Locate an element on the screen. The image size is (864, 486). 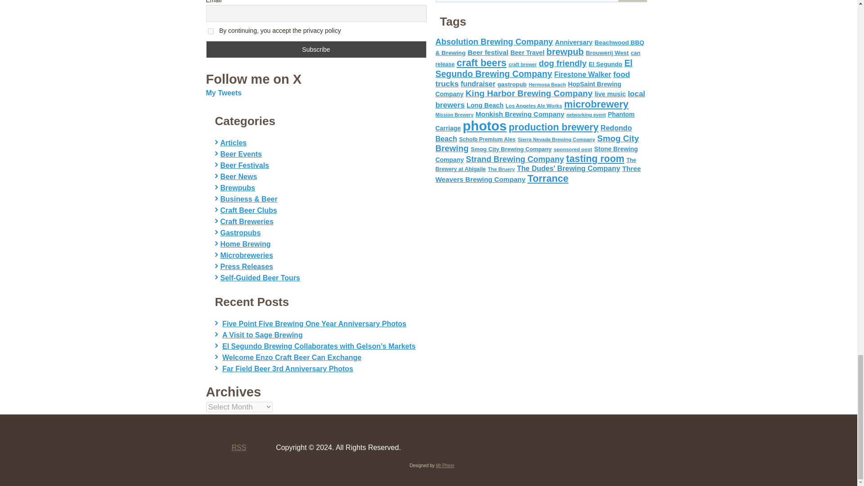
on is located at coordinates (211, 31).